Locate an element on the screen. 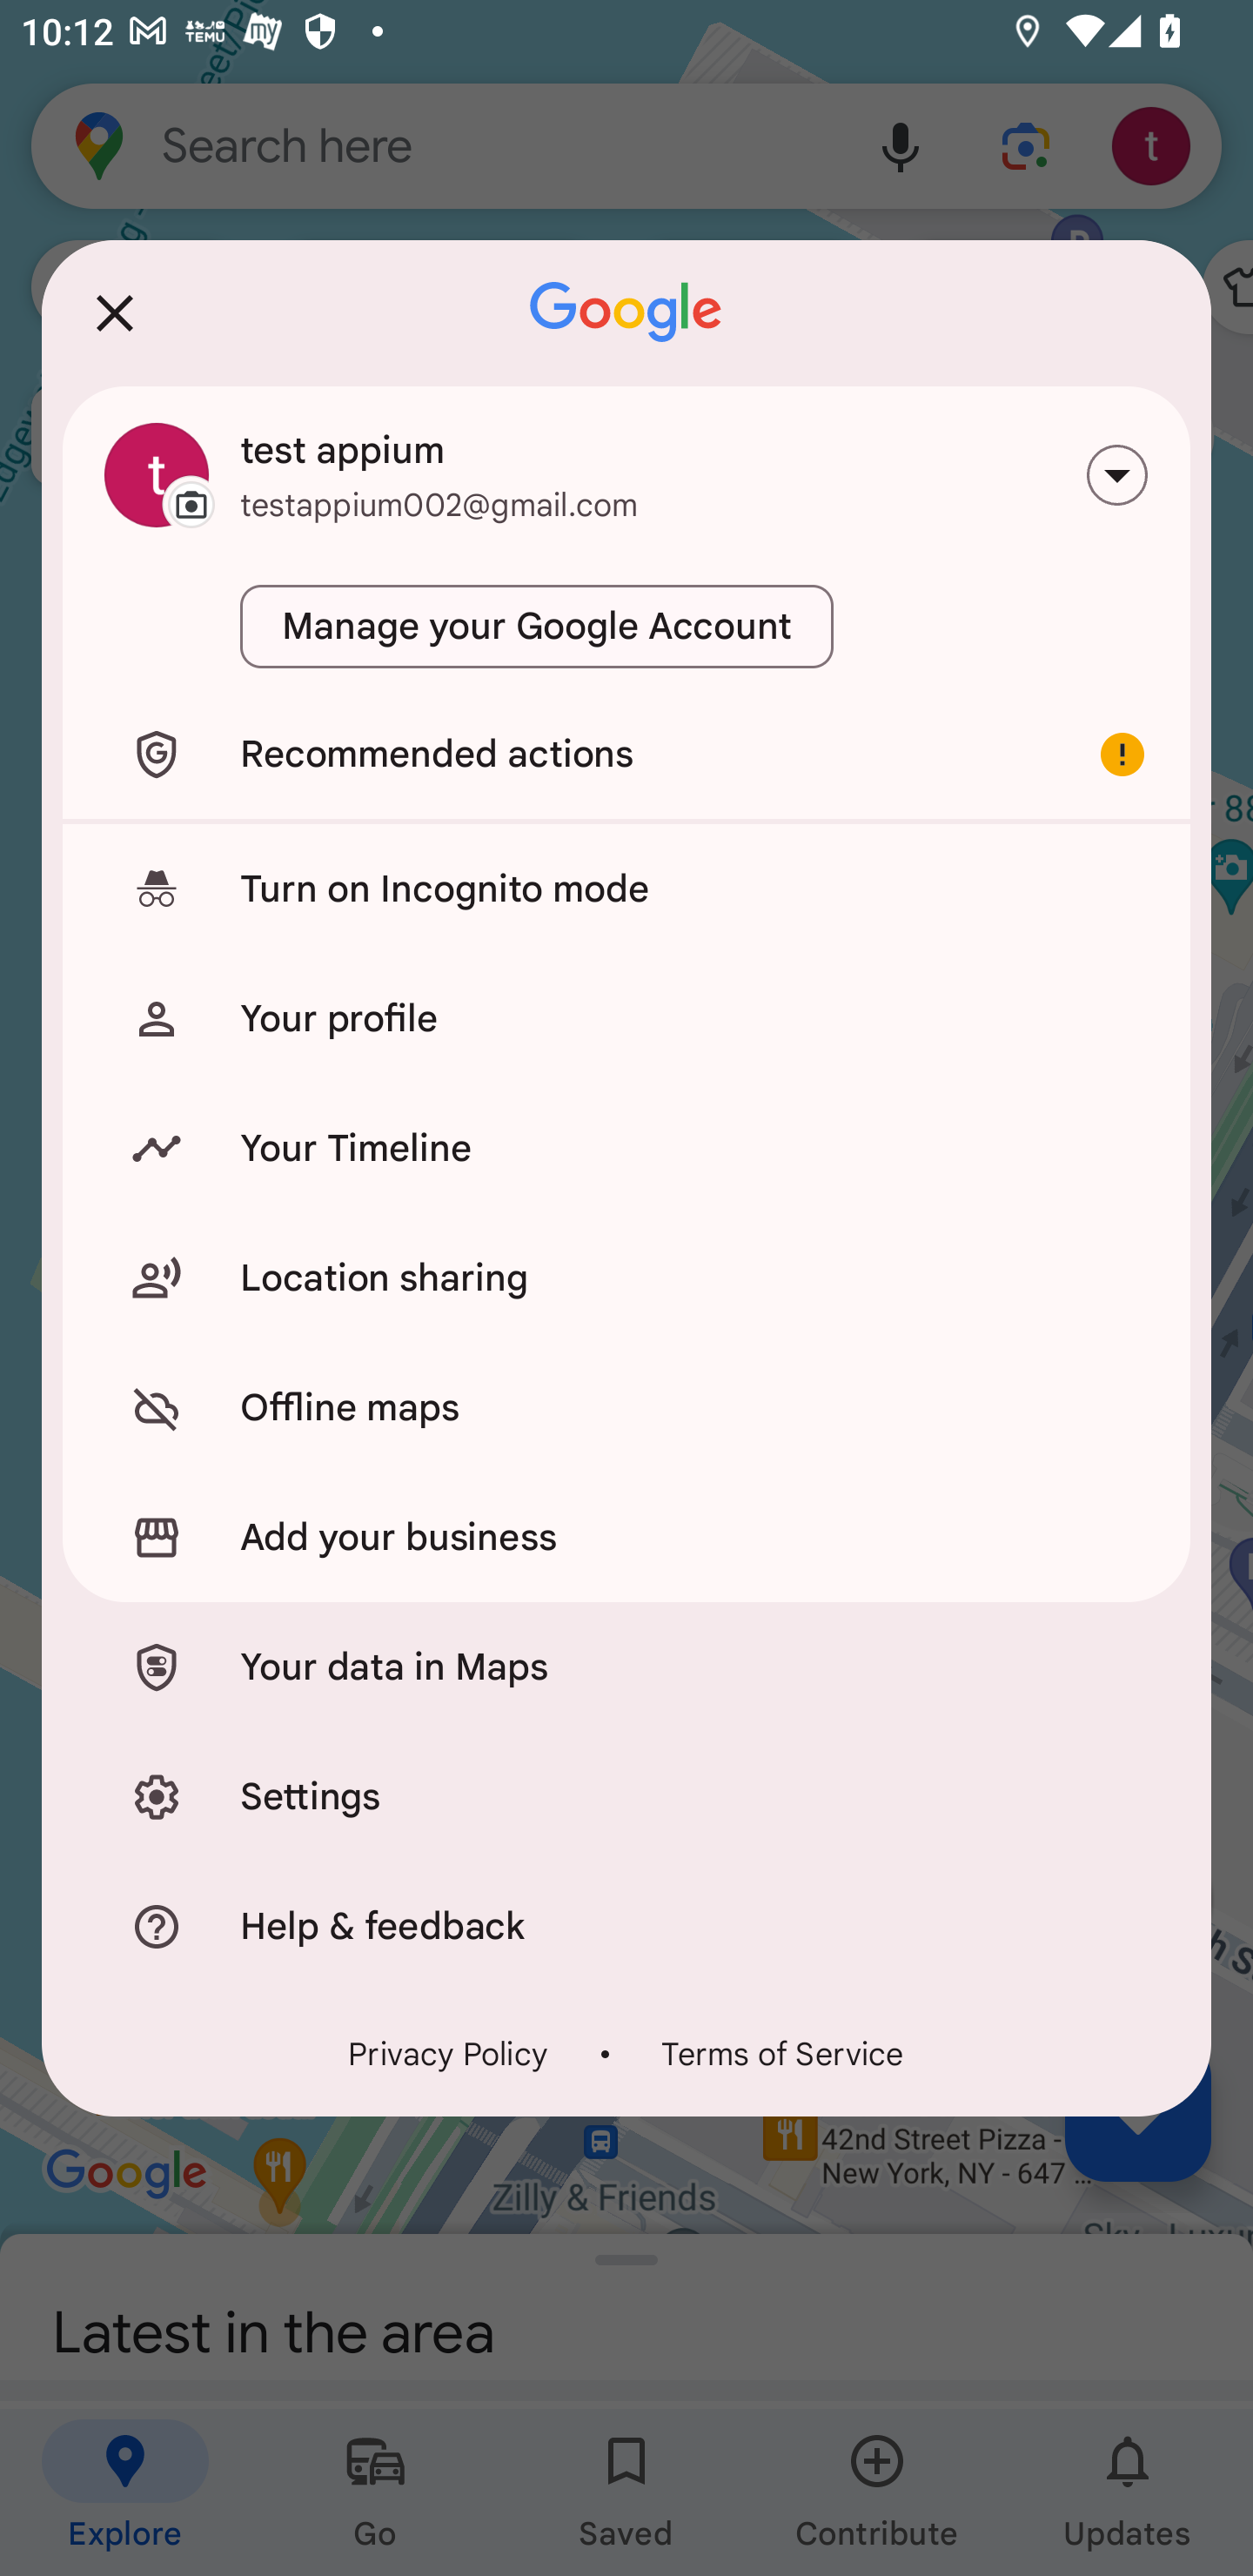  Location sharing is located at coordinates (626, 1278).